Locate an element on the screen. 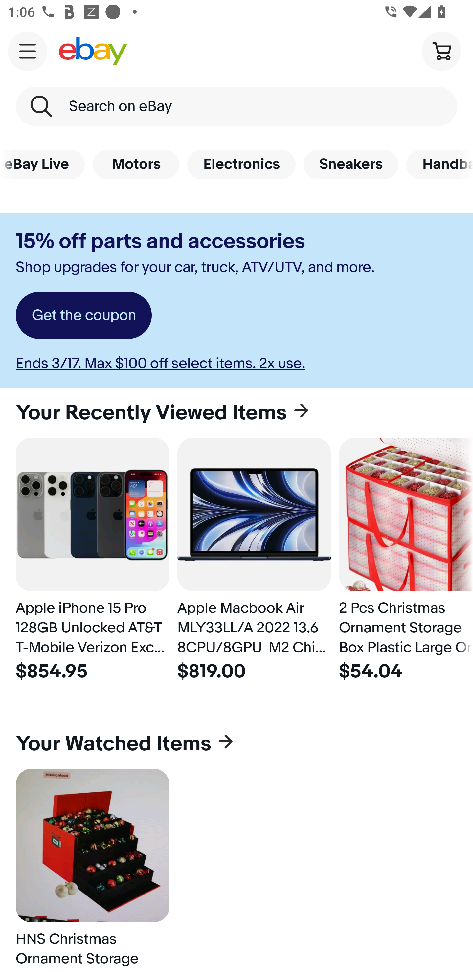  Cart button shopping cart is located at coordinates (441, 51).